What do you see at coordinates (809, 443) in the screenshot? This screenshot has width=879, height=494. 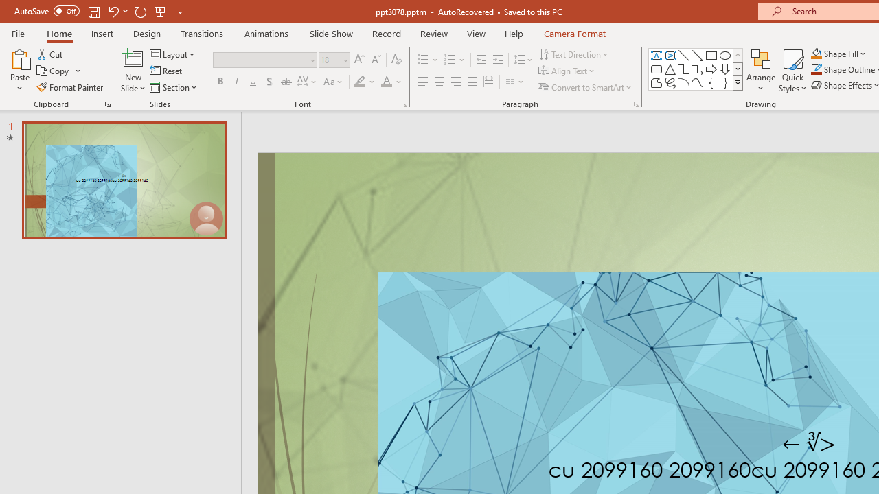 I see `TextBox 7` at bounding box center [809, 443].